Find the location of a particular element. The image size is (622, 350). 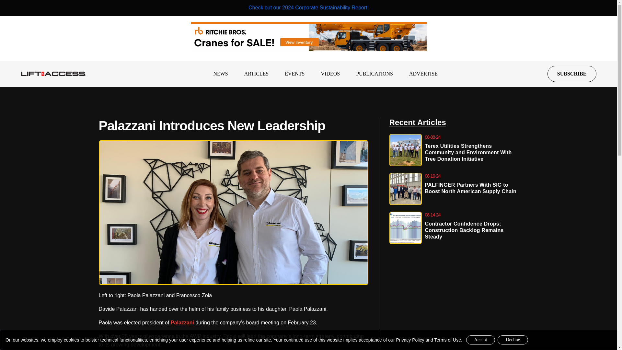

PUBLICATIONS is located at coordinates (374, 74).